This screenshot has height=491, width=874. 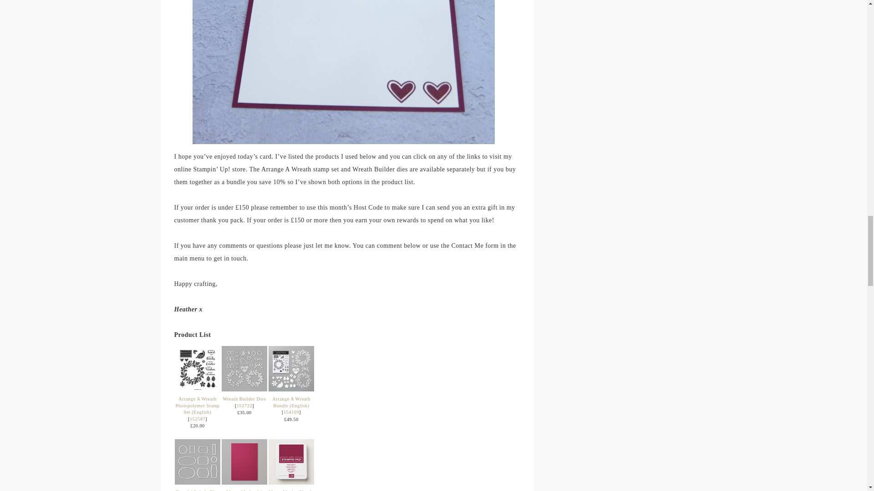 What do you see at coordinates (198, 461) in the screenshot?
I see `Tasteful Labels Dies` at bounding box center [198, 461].